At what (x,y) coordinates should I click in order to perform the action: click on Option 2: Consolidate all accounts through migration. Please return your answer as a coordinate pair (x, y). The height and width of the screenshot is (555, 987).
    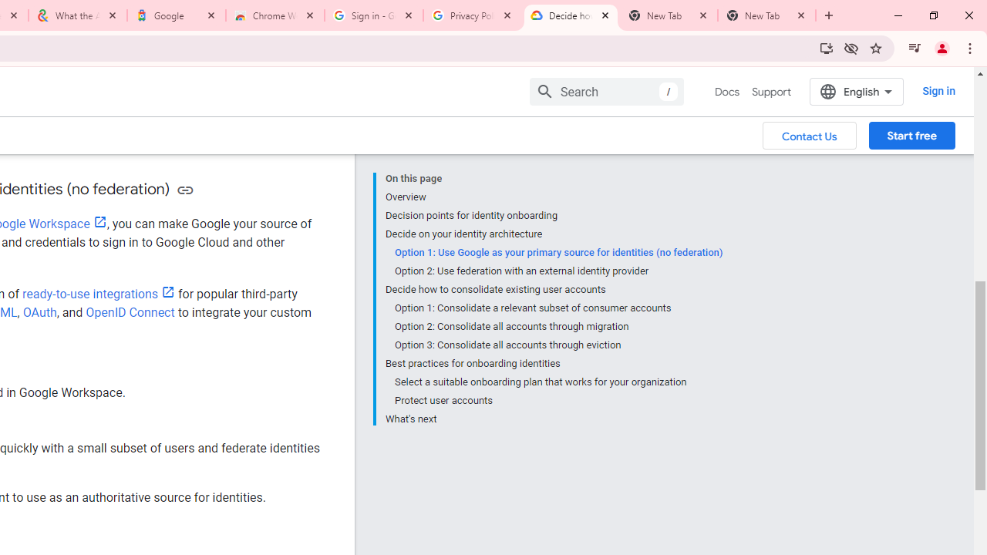
    Looking at the image, I should click on (558, 327).